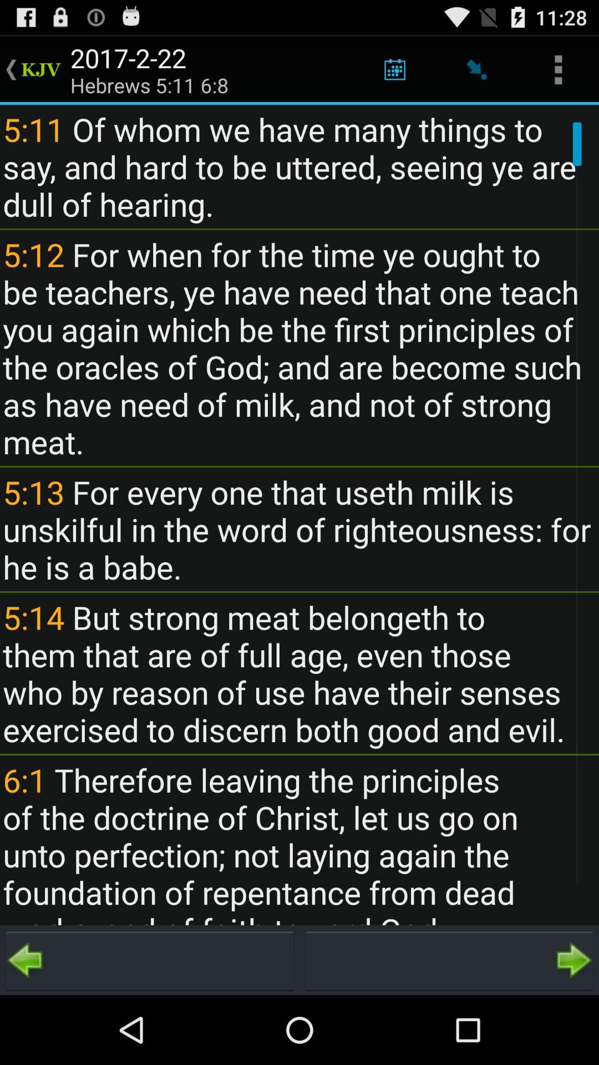  Describe the element at coordinates (476, 70) in the screenshot. I see `select item above the 5 11 of` at that location.